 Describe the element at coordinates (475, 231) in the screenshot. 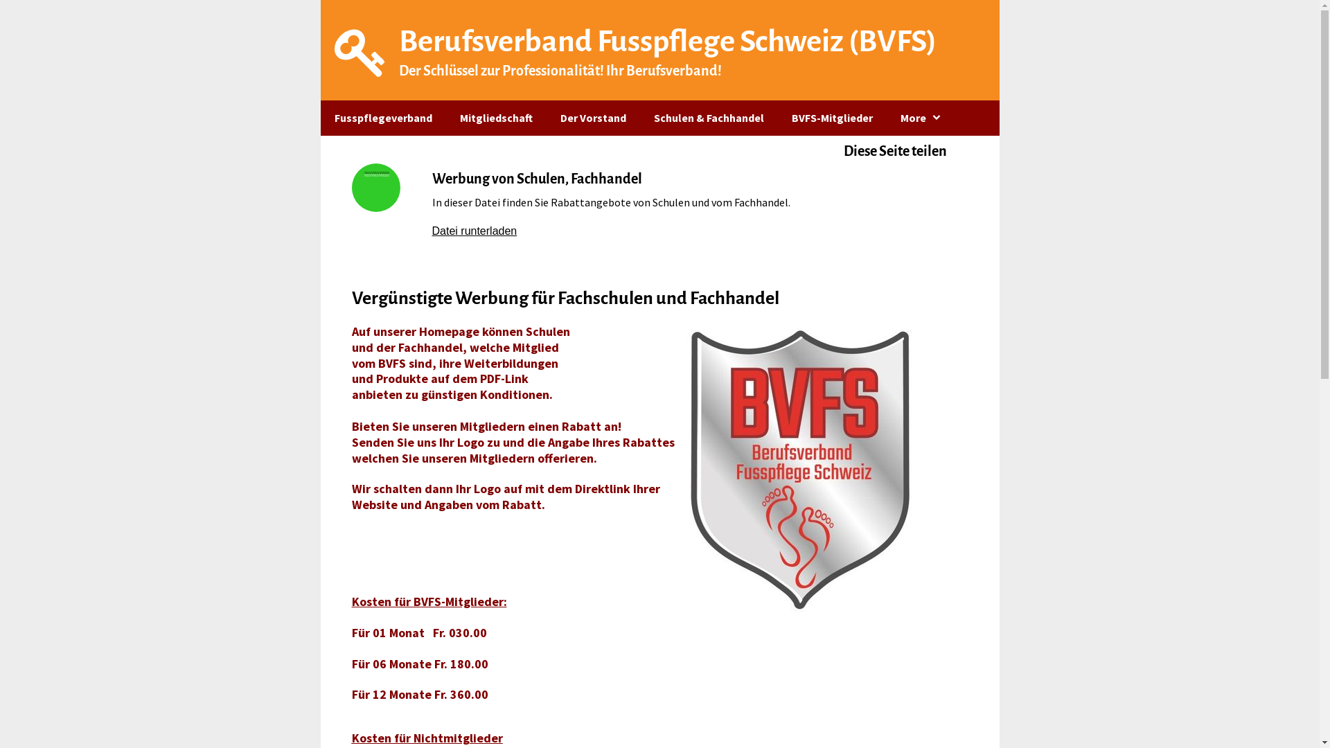

I see `Datei runterladen` at that location.